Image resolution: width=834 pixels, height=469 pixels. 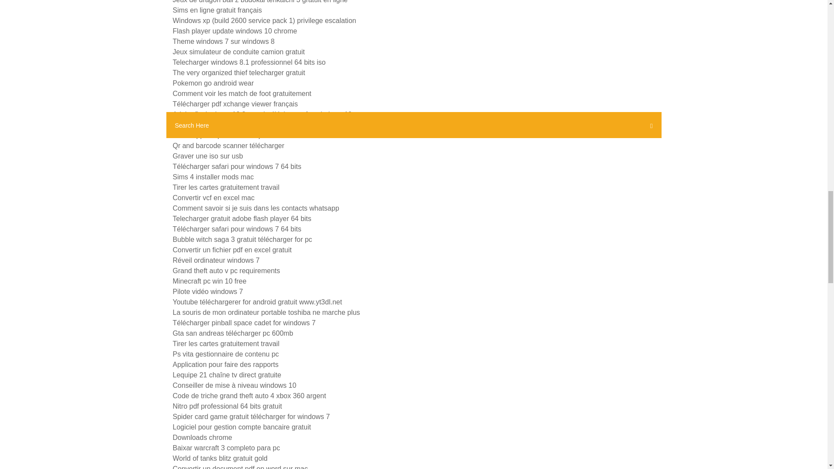 I want to click on Theme windows 7 sur windows 8, so click(x=224, y=41).